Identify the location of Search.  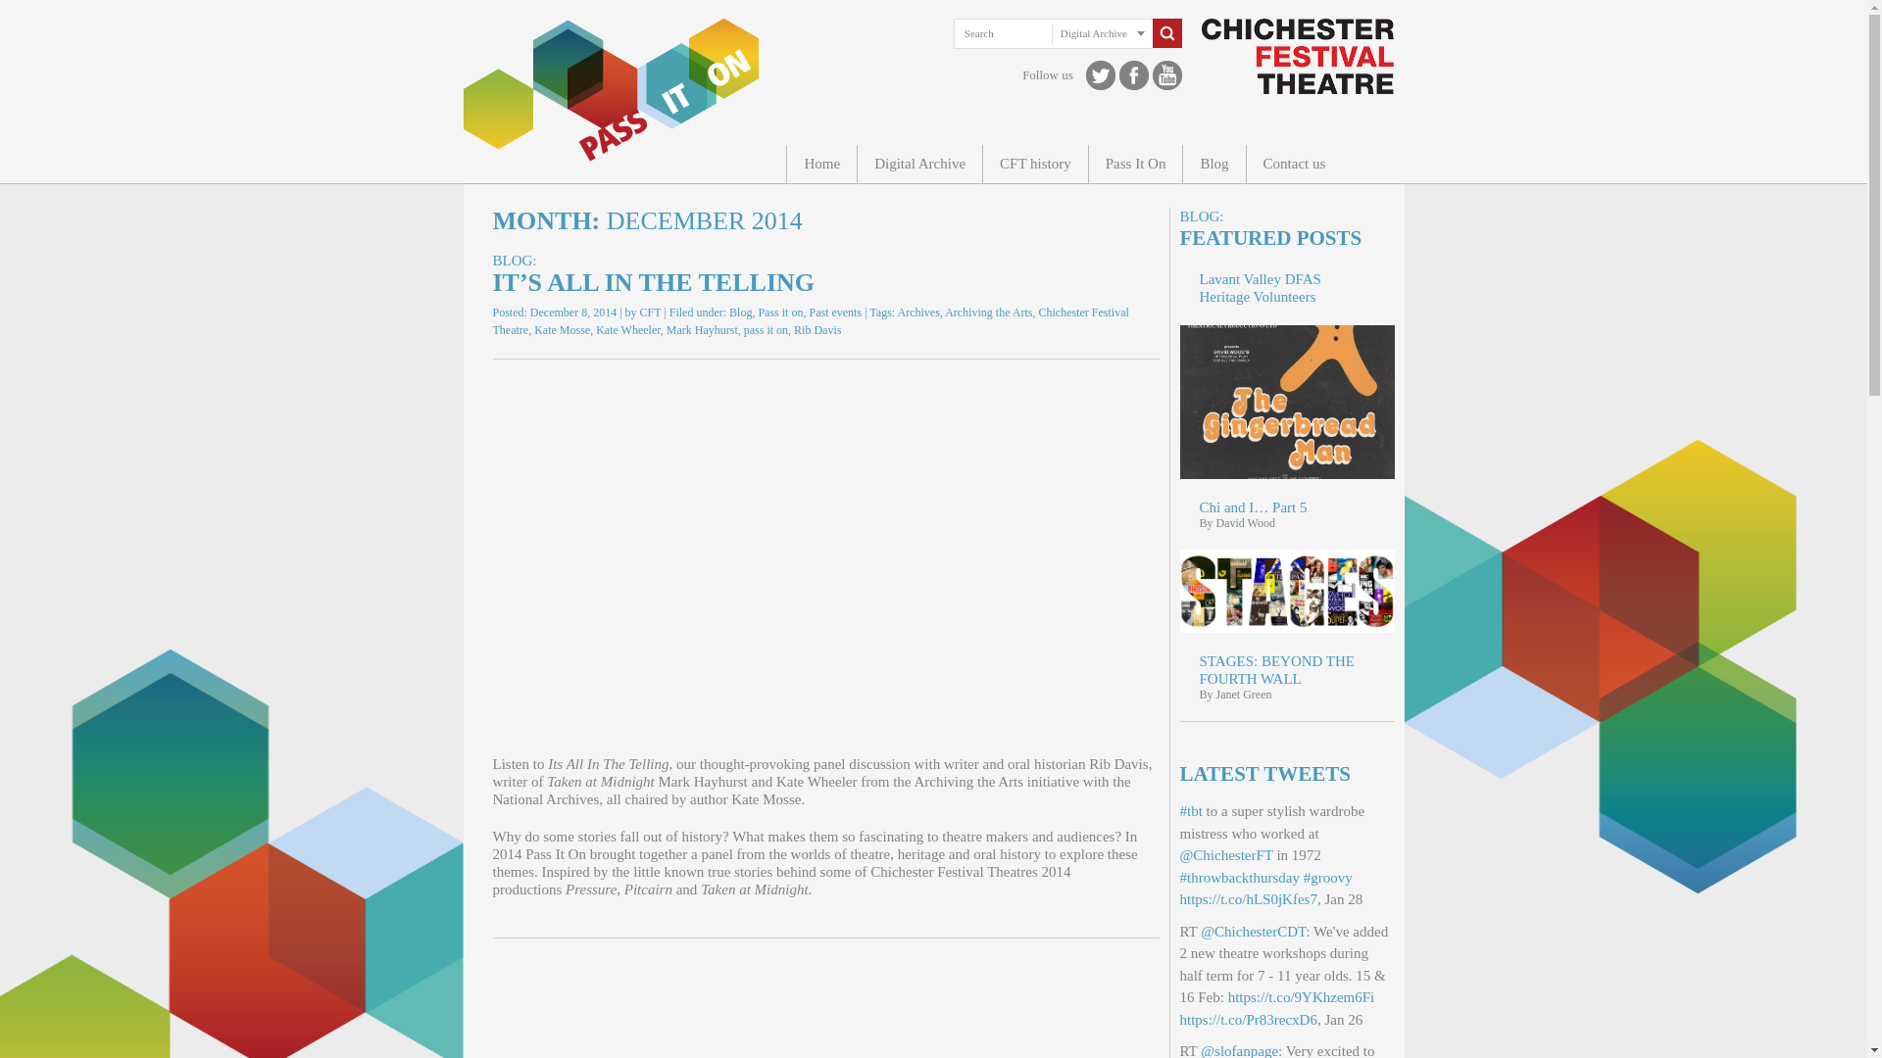
(1166, 33).